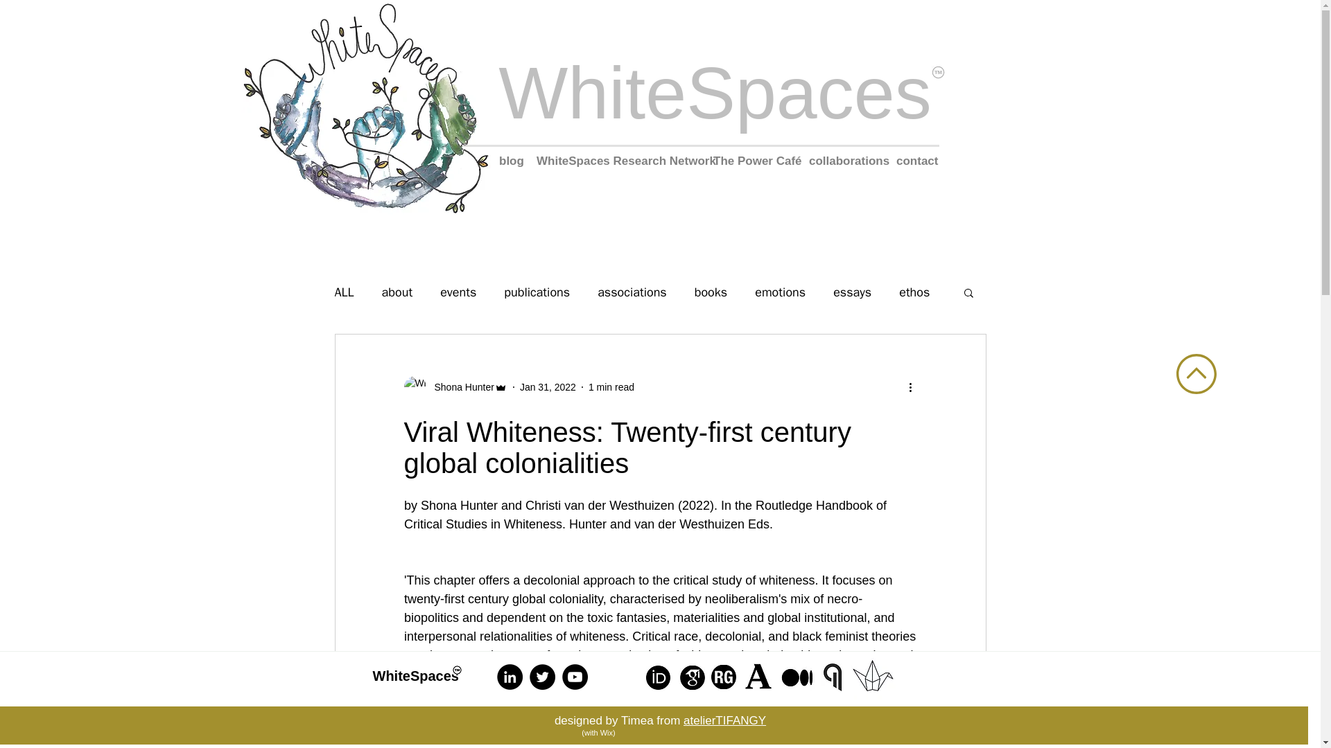 The width and height of the screenshot is (1331, 748). What do you see at coordinates (915, 161) in the screenshot?
I see `contact` at bounding box center [915, 161].